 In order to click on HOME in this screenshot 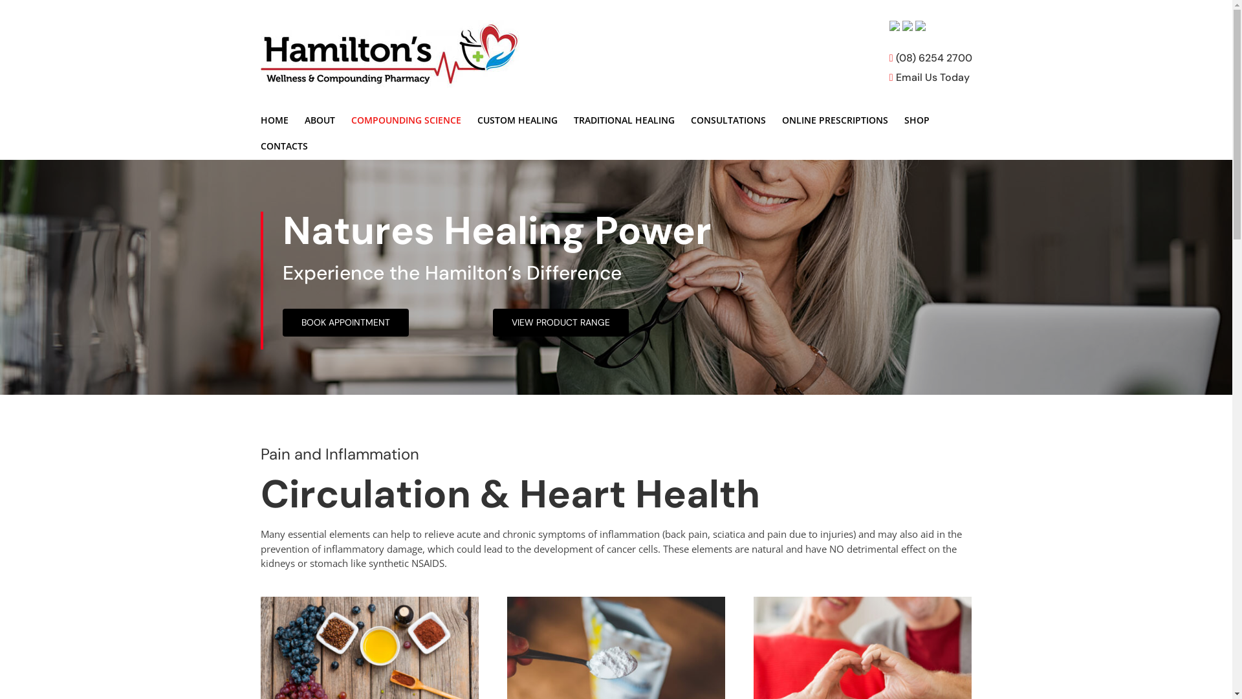, I will do `click(274, 120)`.